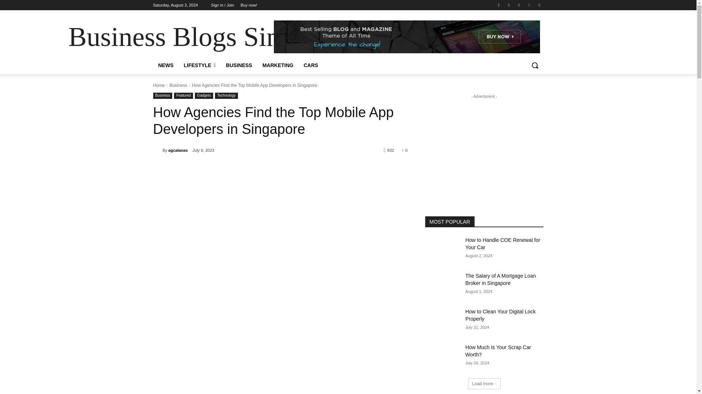 The image size is (702, 394). What do you see at coordinates (249, 5) in the screenshot?
I see `Buy now!` at bounding box center [249, 5].